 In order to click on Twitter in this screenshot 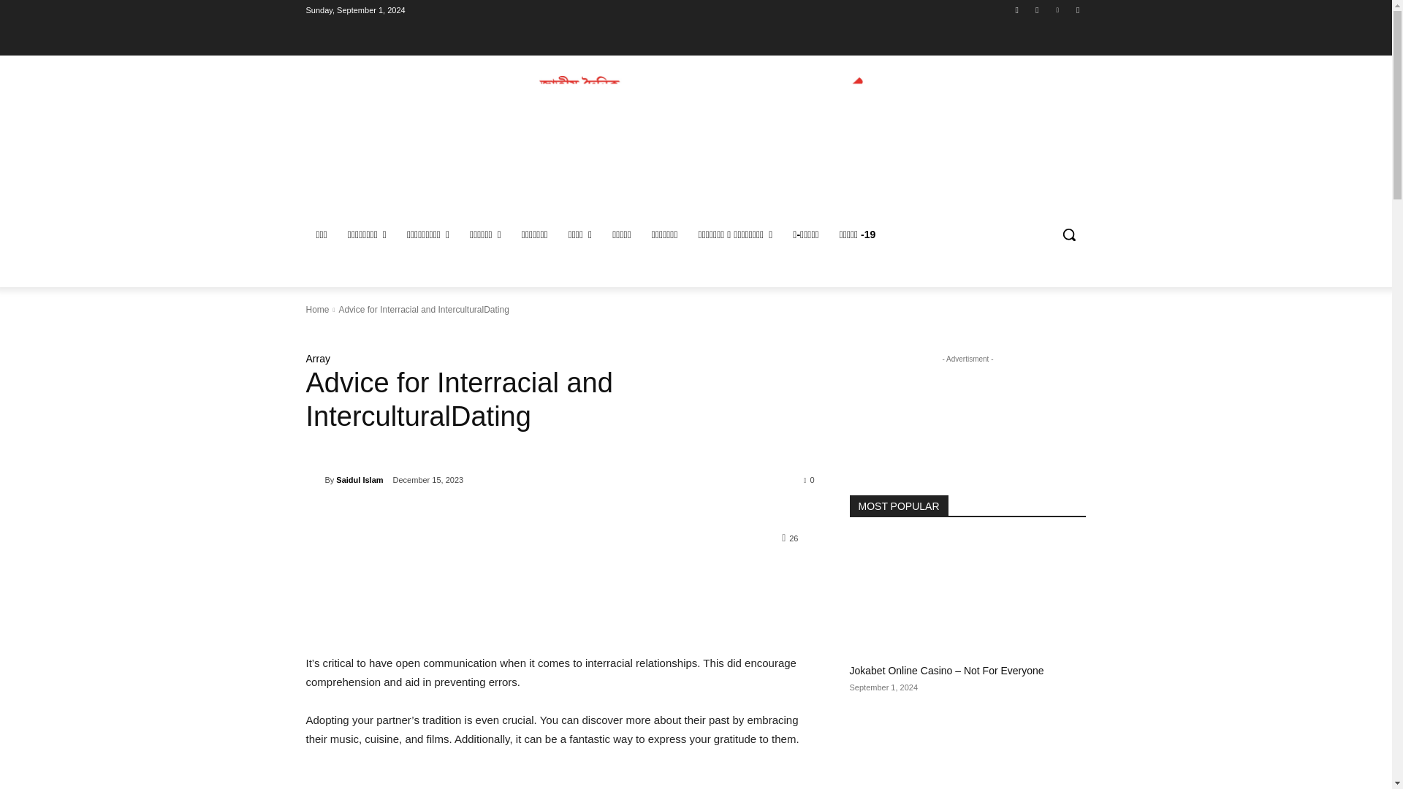, I will do `click(1058, 9)`.